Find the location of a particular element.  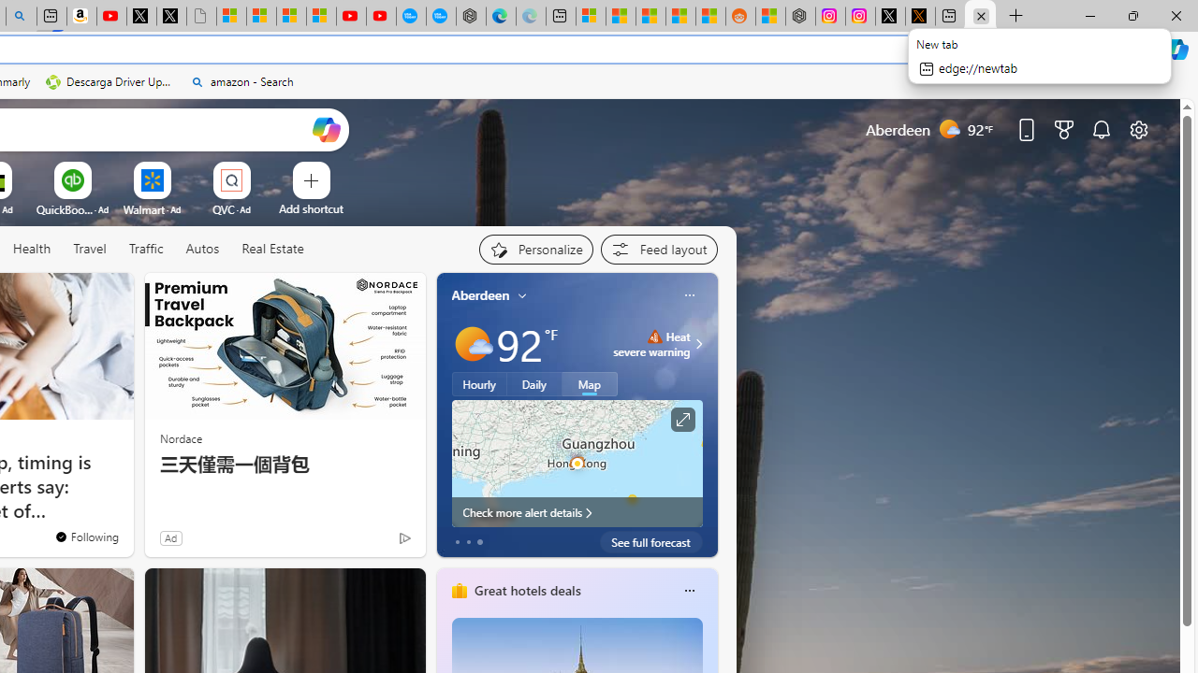

Health is located at coordinates (32, 249).